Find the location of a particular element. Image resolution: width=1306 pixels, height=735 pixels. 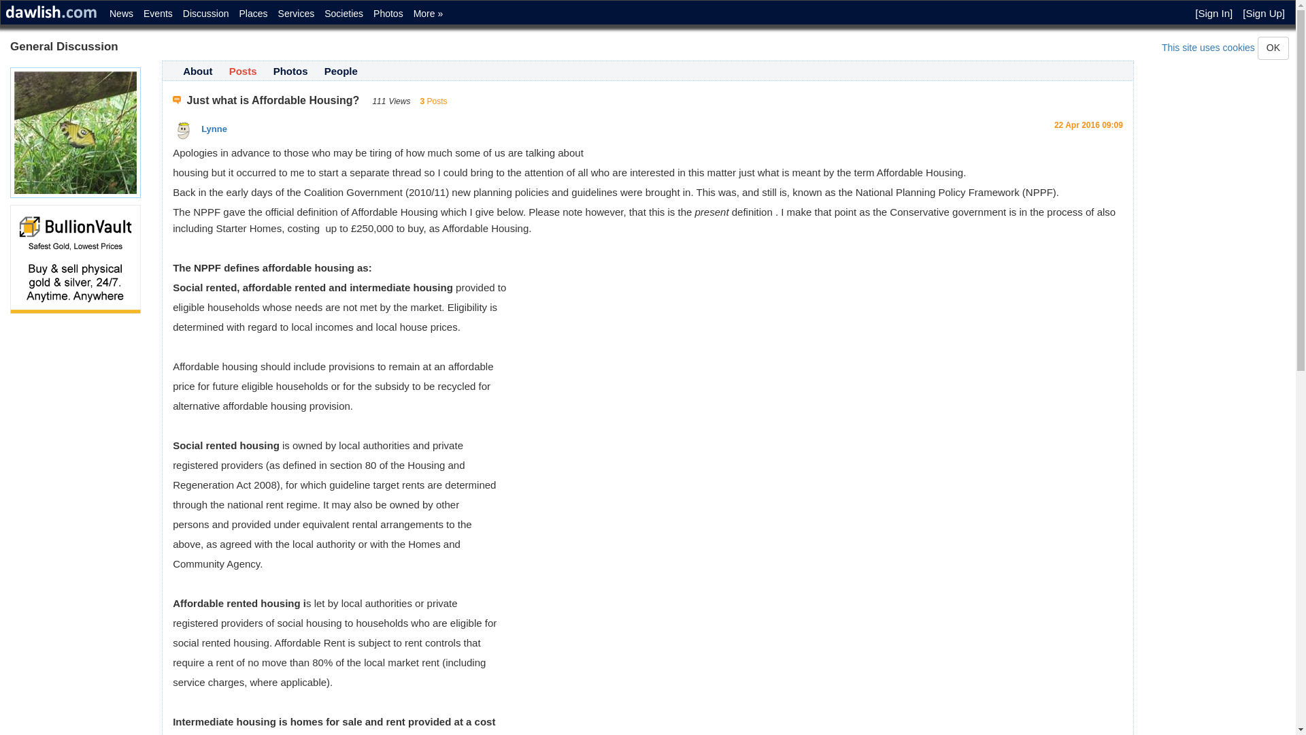

People is located at coordinates (341, 71).